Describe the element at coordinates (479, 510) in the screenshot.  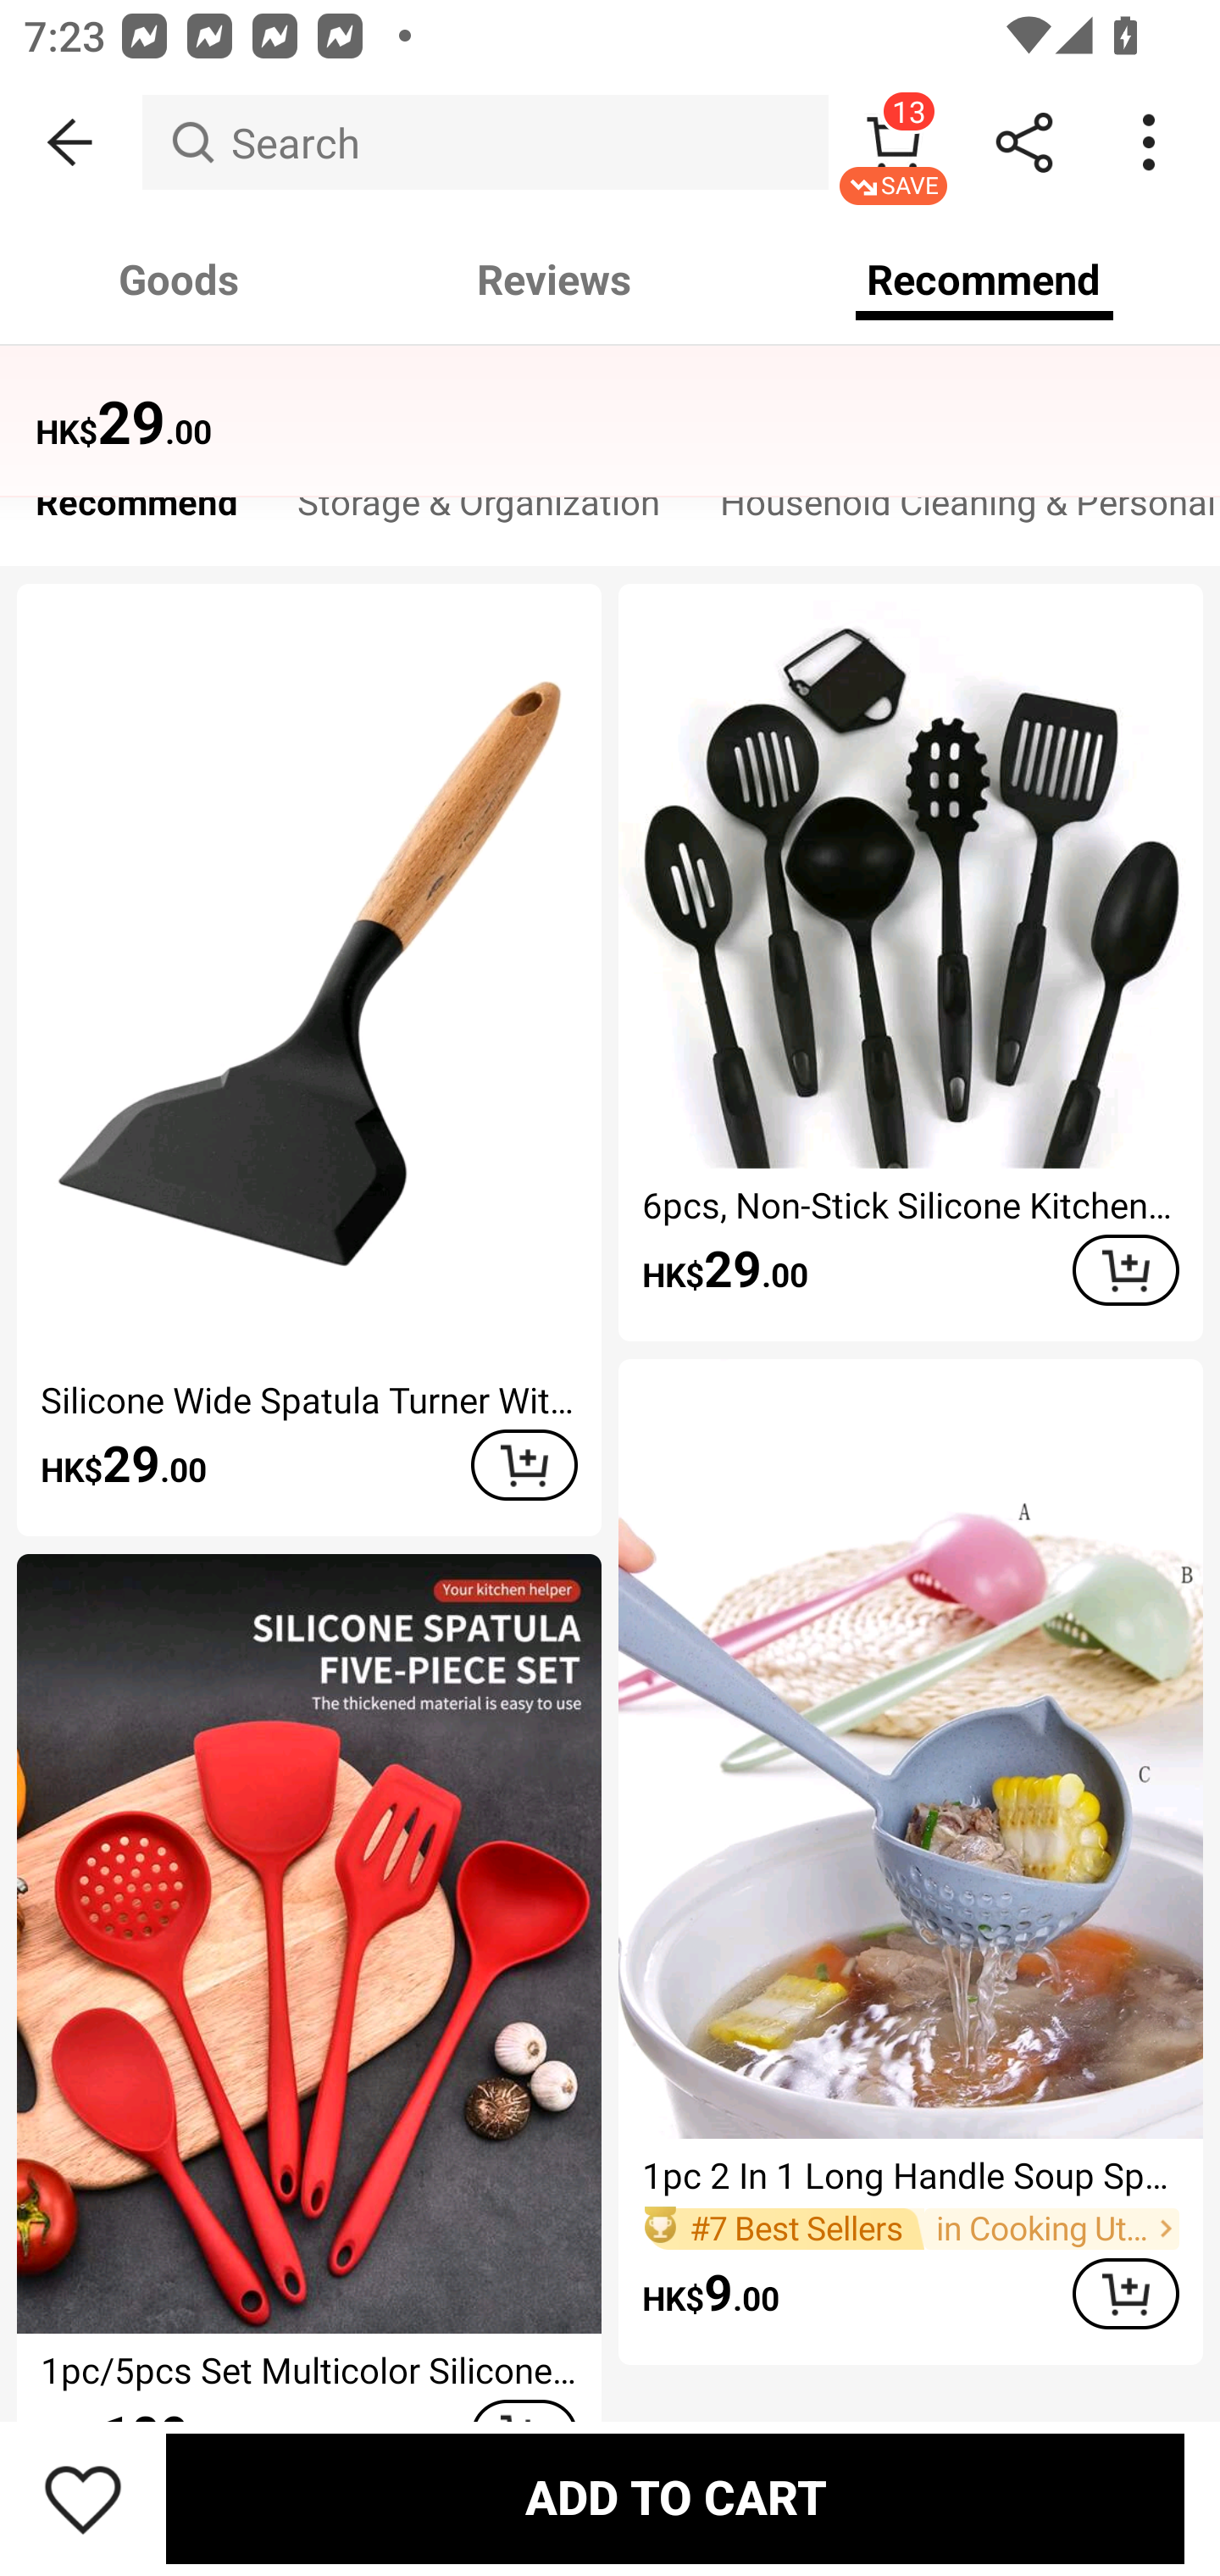
I see `Storage & Organization` at that location.